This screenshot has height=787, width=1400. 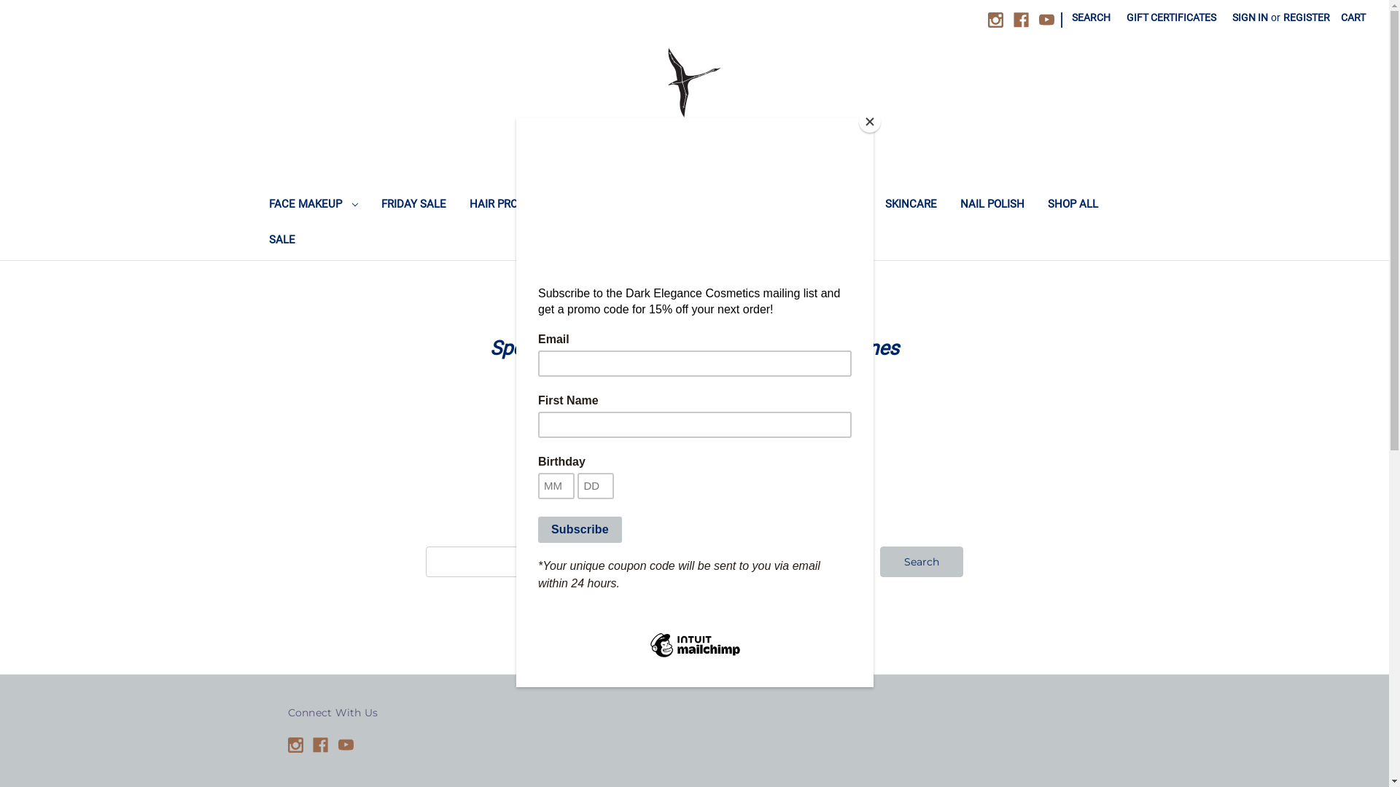 What do you see at coordinates (911, 205) in the screenshot?
I see `SKINCARE` at bounding box center [911, 205].